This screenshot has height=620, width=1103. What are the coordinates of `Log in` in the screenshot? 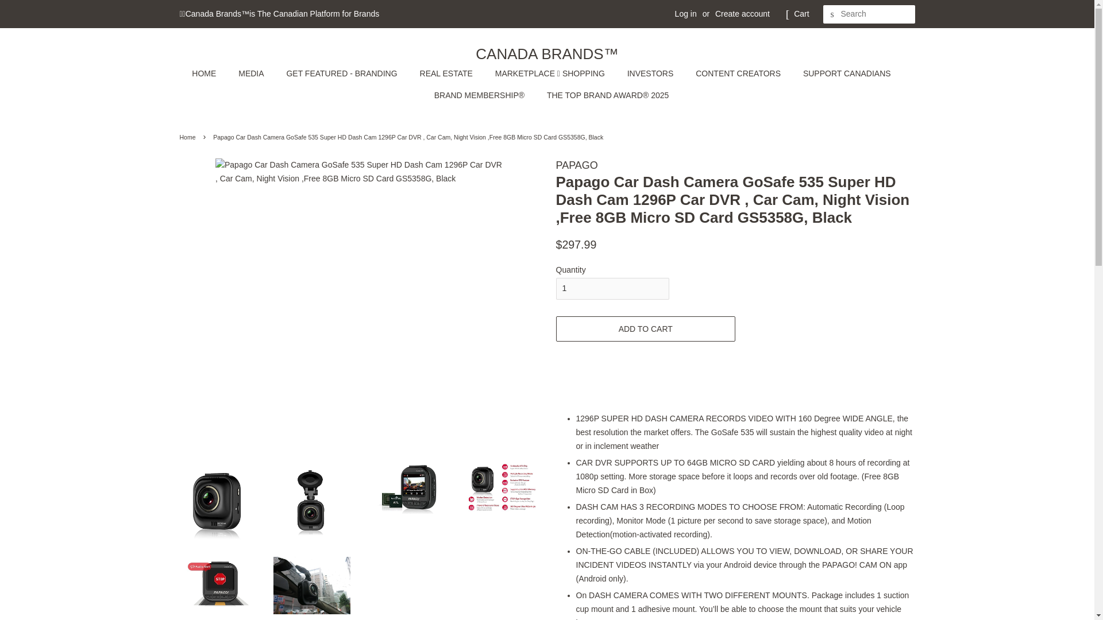 It's located at (686, 14).